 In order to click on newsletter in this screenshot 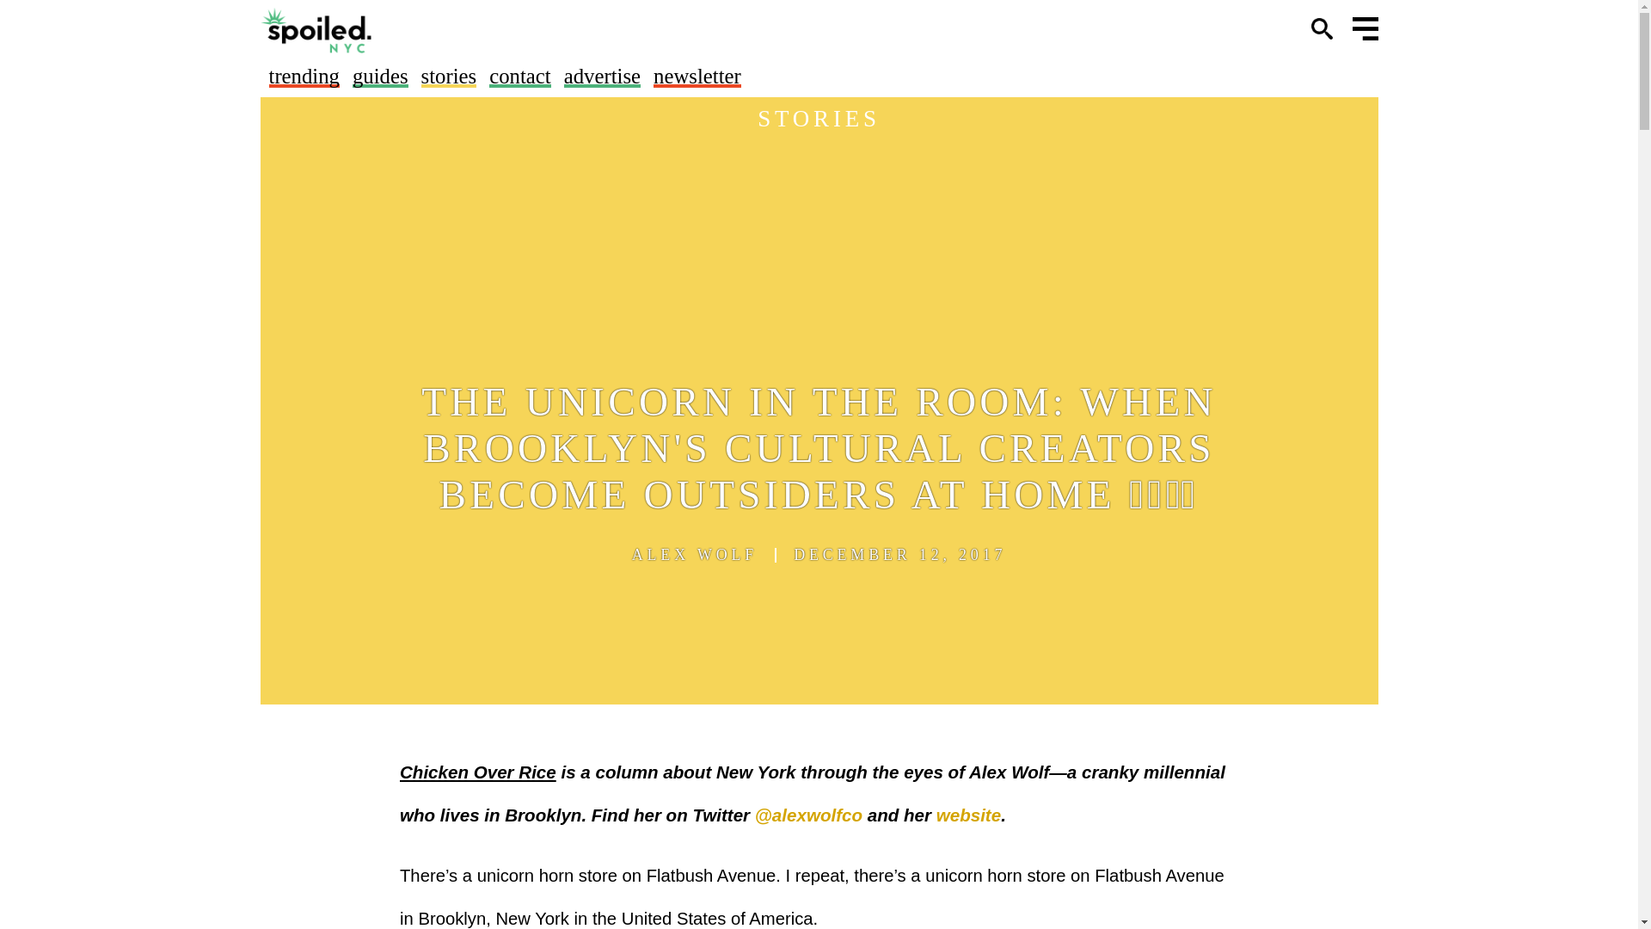, I will do `click(697, 76)`.